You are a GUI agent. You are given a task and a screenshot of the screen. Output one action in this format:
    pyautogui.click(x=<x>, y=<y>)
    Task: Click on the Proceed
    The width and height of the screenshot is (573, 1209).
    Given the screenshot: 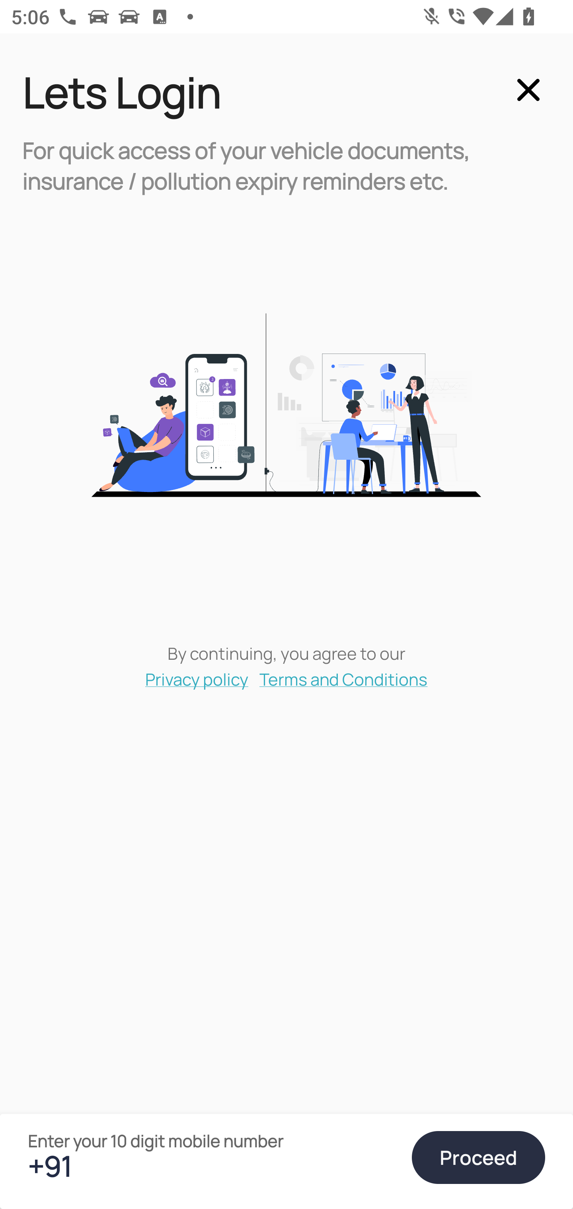 What is the action you would take?
    pyautogui.click(x=478, y=1157)
    